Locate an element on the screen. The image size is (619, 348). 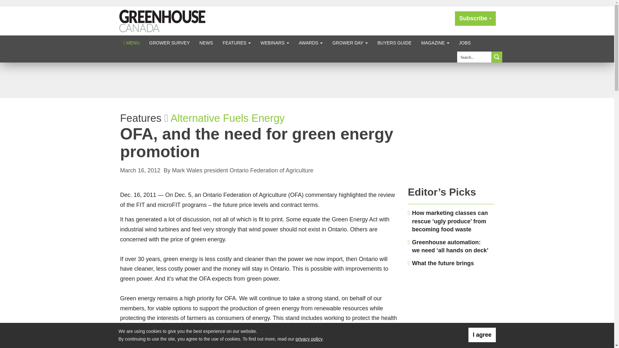
MAGAZINE is located at coordinates (435, 43).